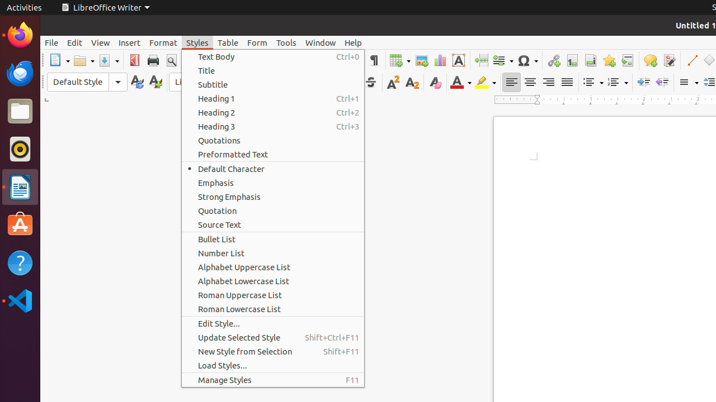 This screenshot has height=402, width=716. I want to click on Subtitle, so click(273, 85).